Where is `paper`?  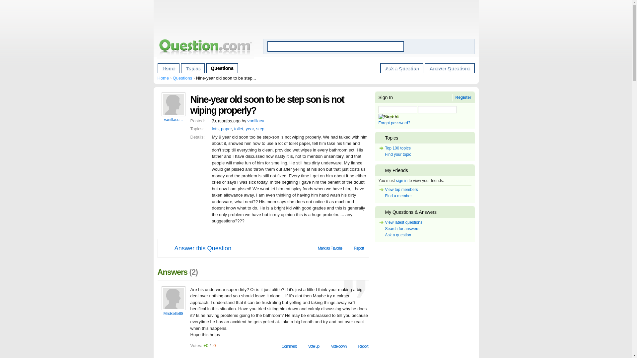
paper is located at coordinates (226, 129).